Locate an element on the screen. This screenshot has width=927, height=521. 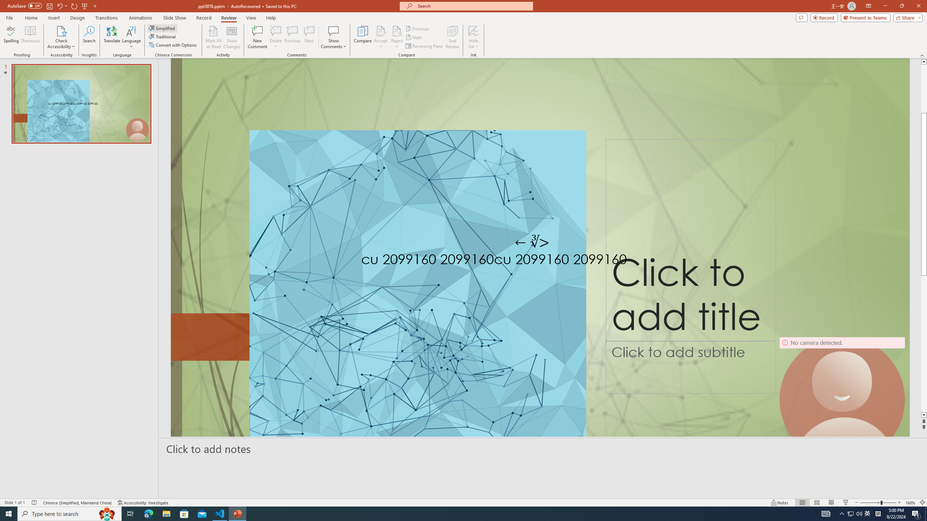
Subtitle TextBox is located at coordinates (691, 367).